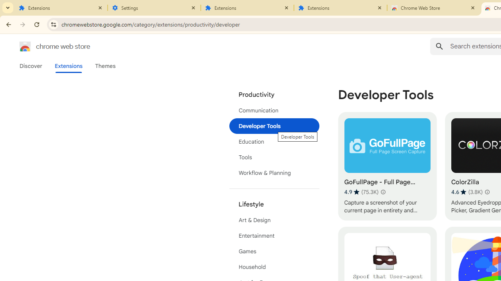  What do you see at coordinates (61, 8) in the screenshot?
I see `Extensions` at bounding box center [61, 8].